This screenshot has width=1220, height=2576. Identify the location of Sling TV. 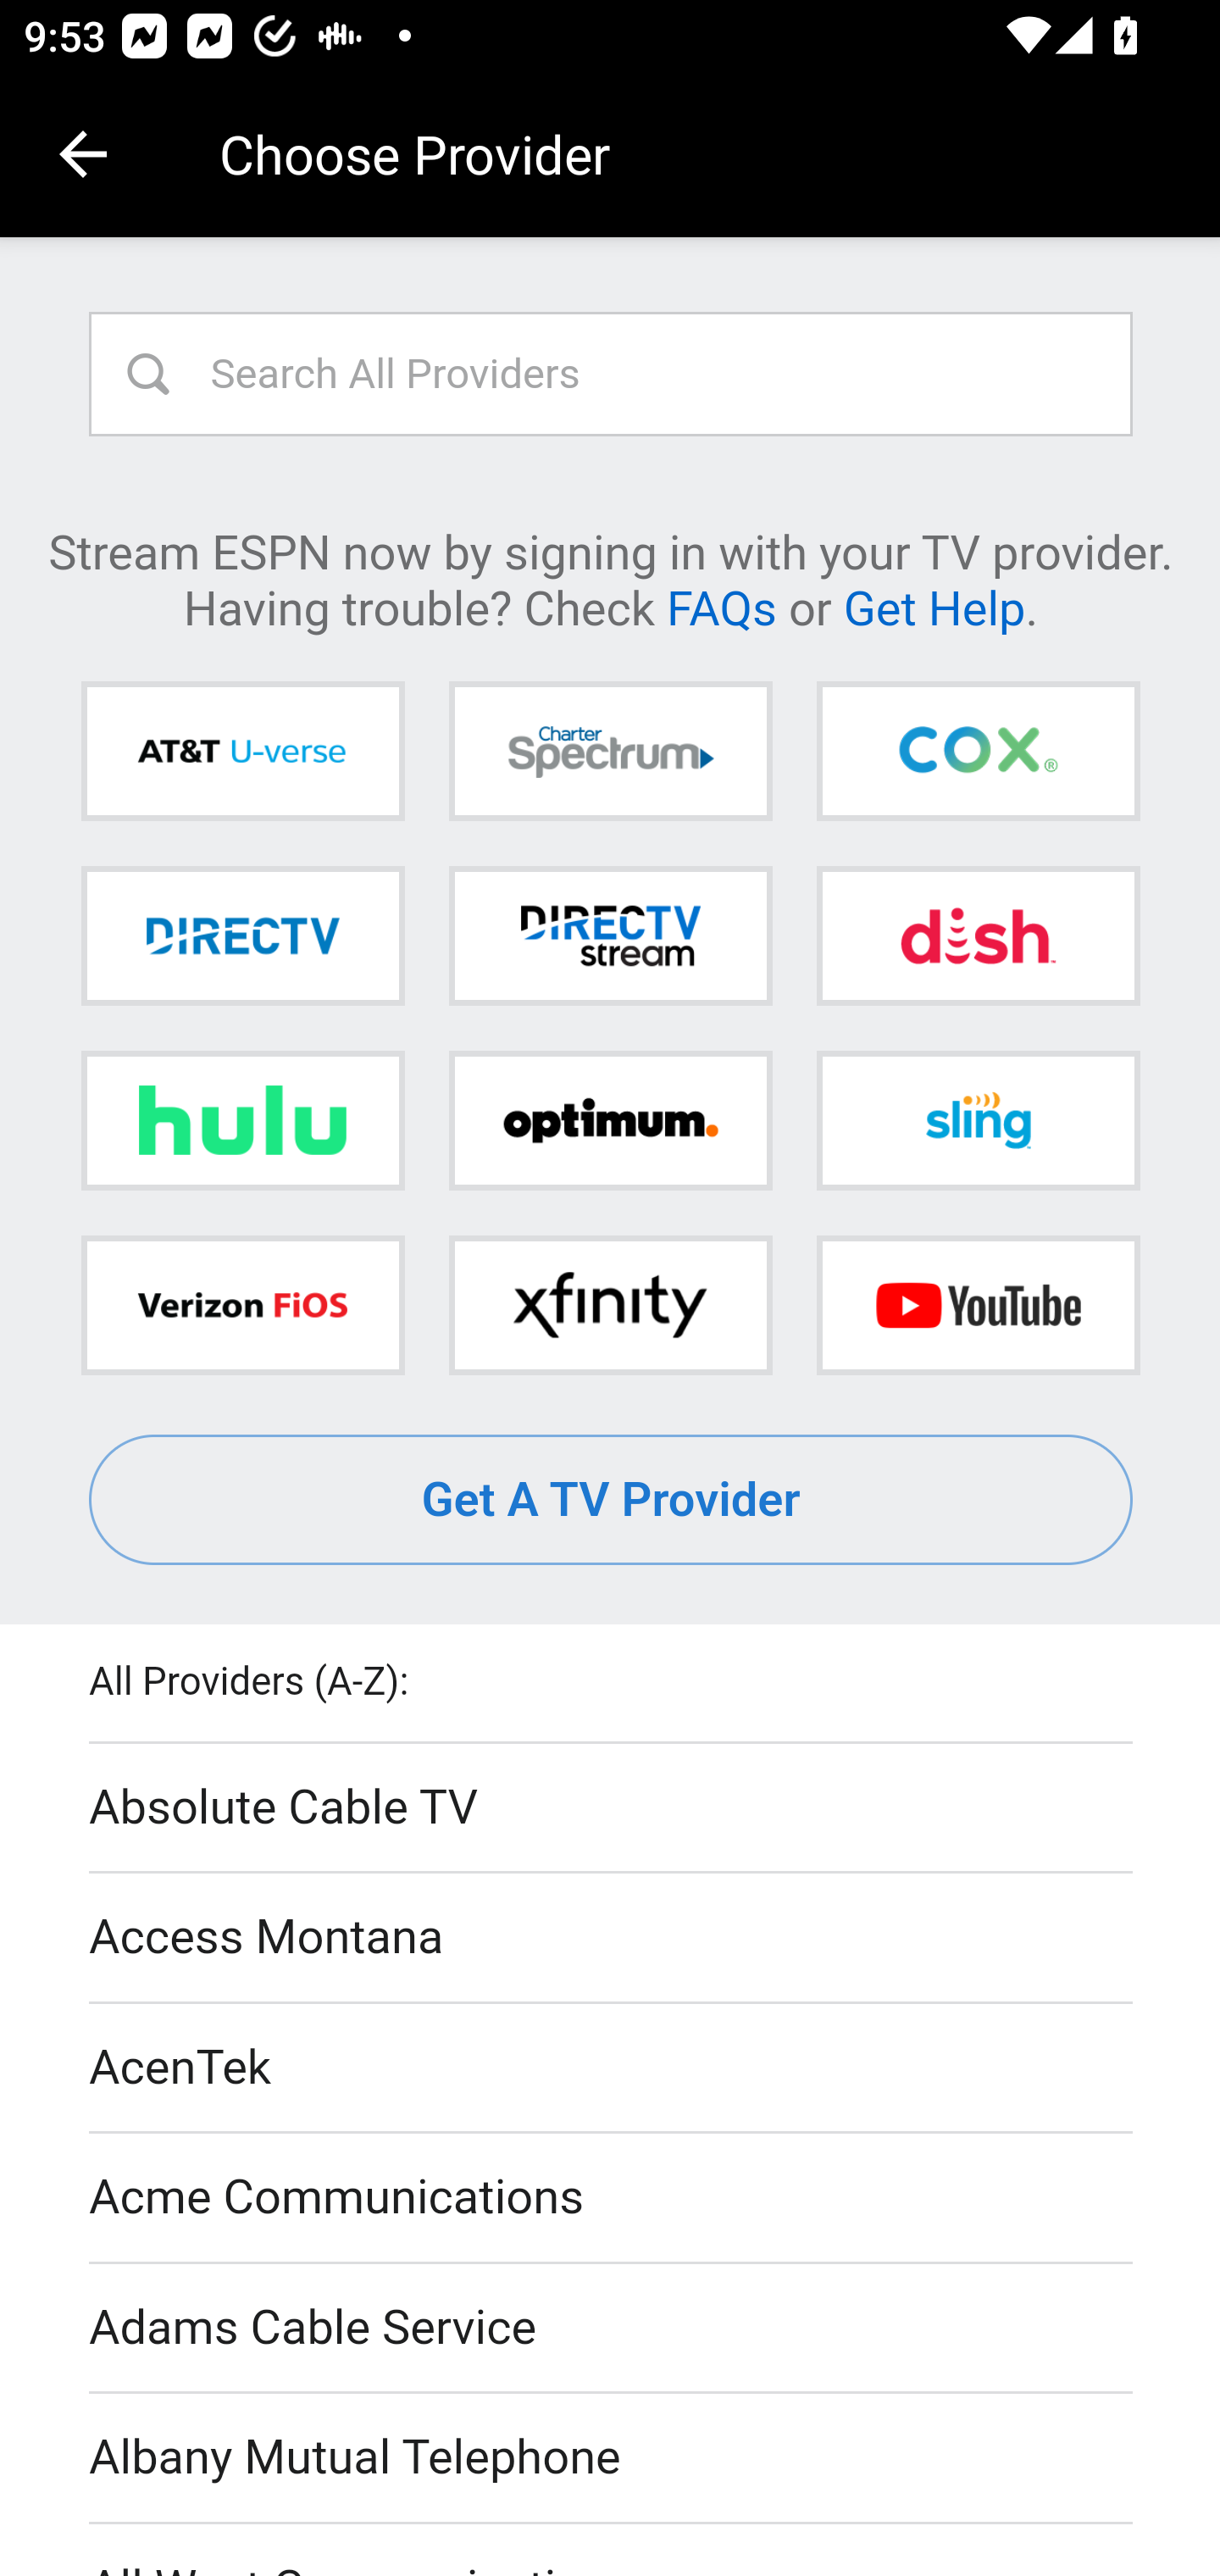
(978, 1120).